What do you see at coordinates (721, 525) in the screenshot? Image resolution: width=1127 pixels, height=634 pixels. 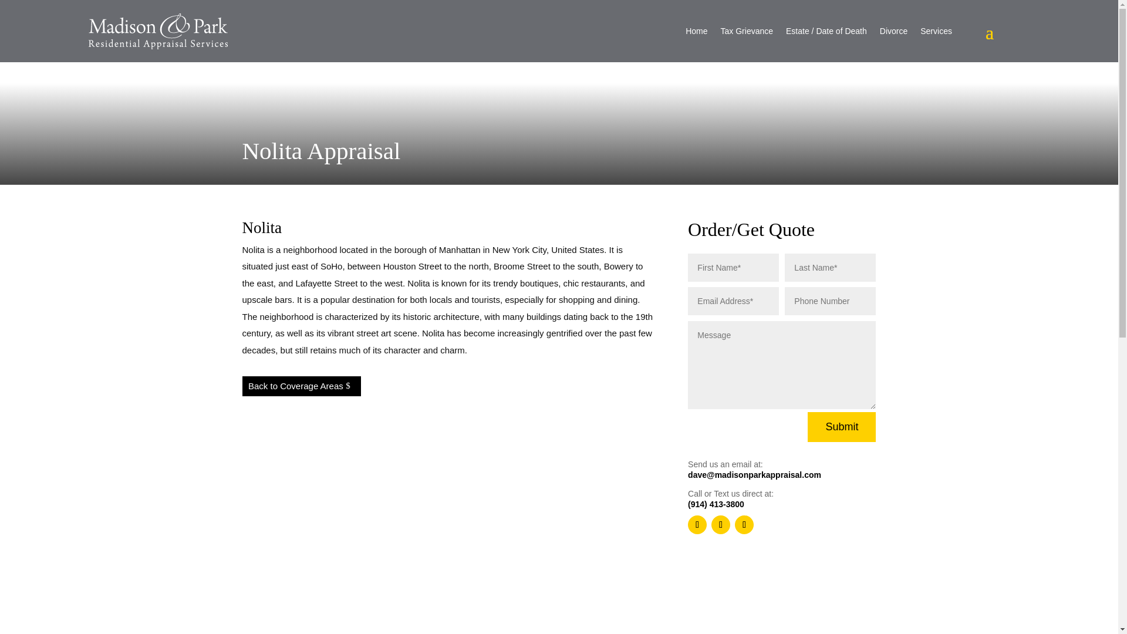 I see `Follow on X` at bounding box center [721, 525].